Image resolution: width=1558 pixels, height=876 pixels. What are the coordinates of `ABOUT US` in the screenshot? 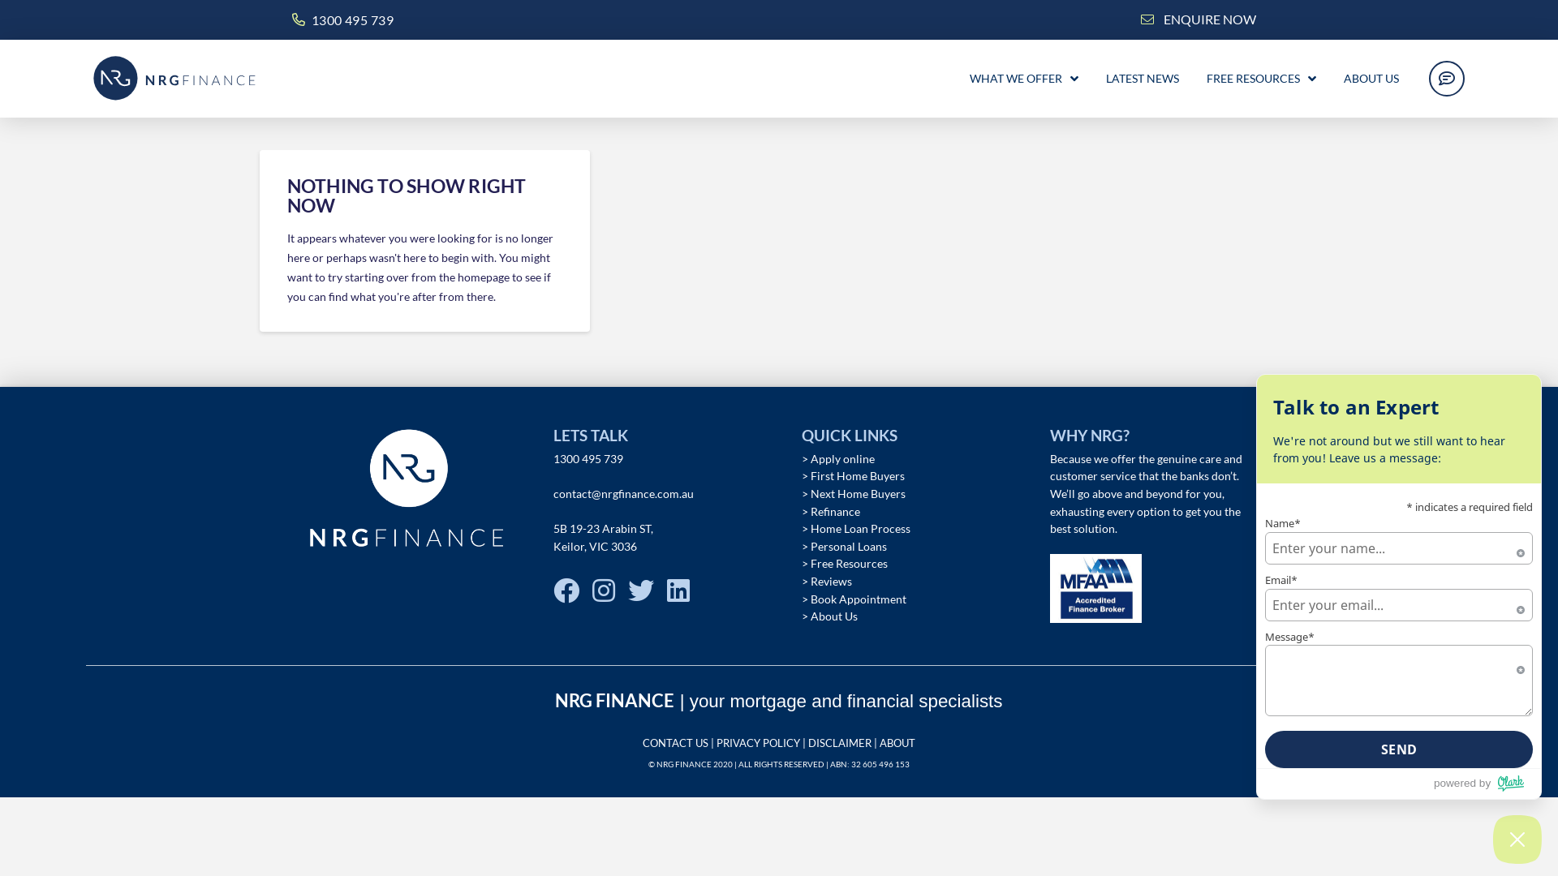 It's located at (1371, 79).